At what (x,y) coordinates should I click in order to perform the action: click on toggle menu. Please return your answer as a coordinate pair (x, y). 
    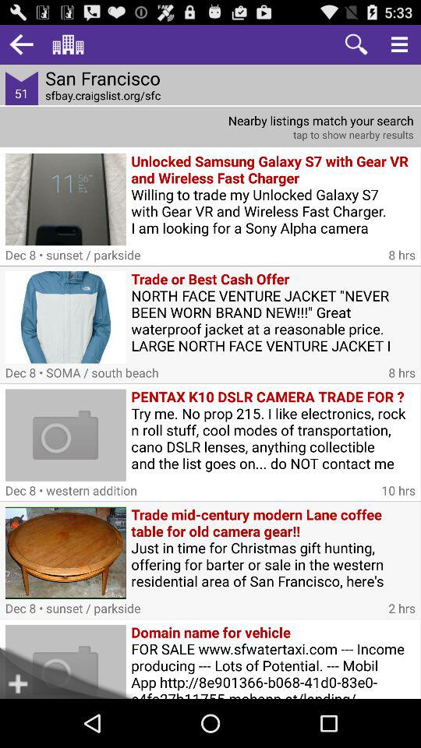
    Looking at the image, I should click on (399, 44).